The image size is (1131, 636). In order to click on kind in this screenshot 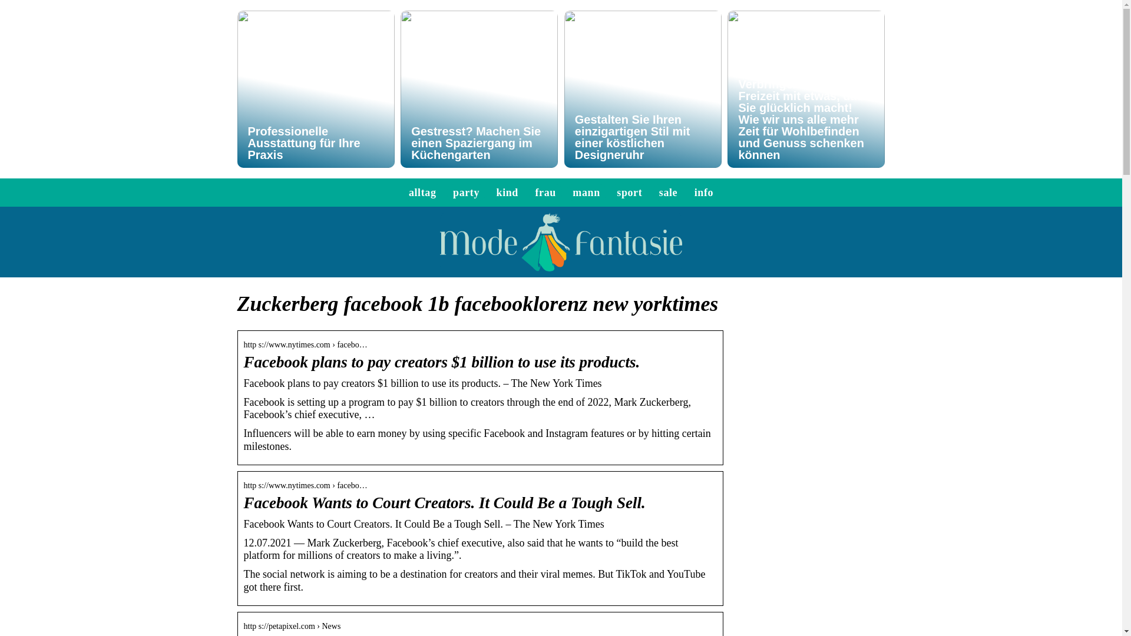, I will do `click(507, 192)`.